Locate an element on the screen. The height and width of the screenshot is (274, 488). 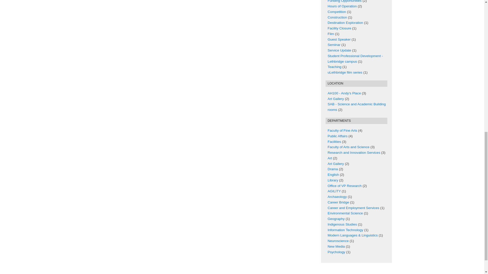
Service Update is located at coordinates (339, 50).